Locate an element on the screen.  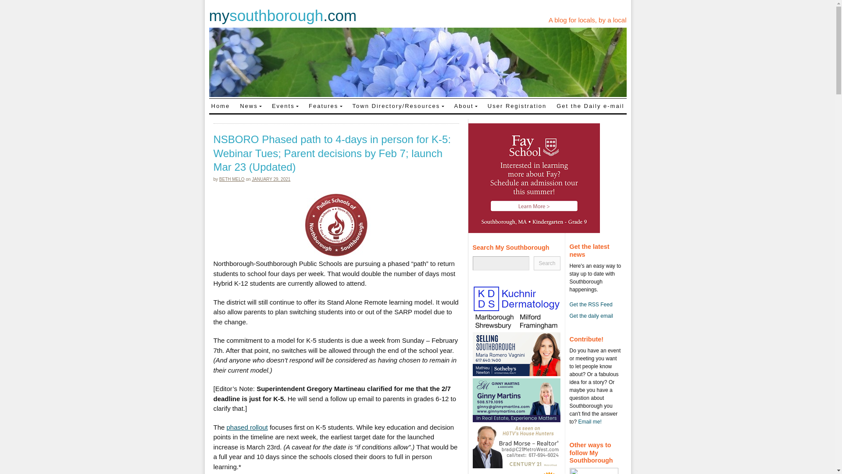
mysouthborough.com is located at coordinates (282, 16).